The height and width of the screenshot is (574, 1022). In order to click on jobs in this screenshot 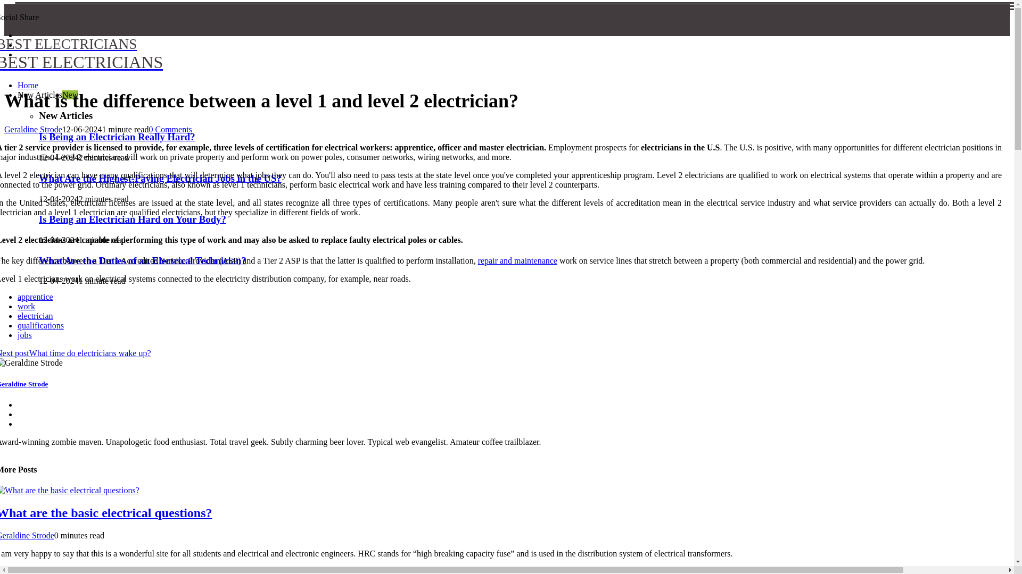, I will do `click(24, 335)`.